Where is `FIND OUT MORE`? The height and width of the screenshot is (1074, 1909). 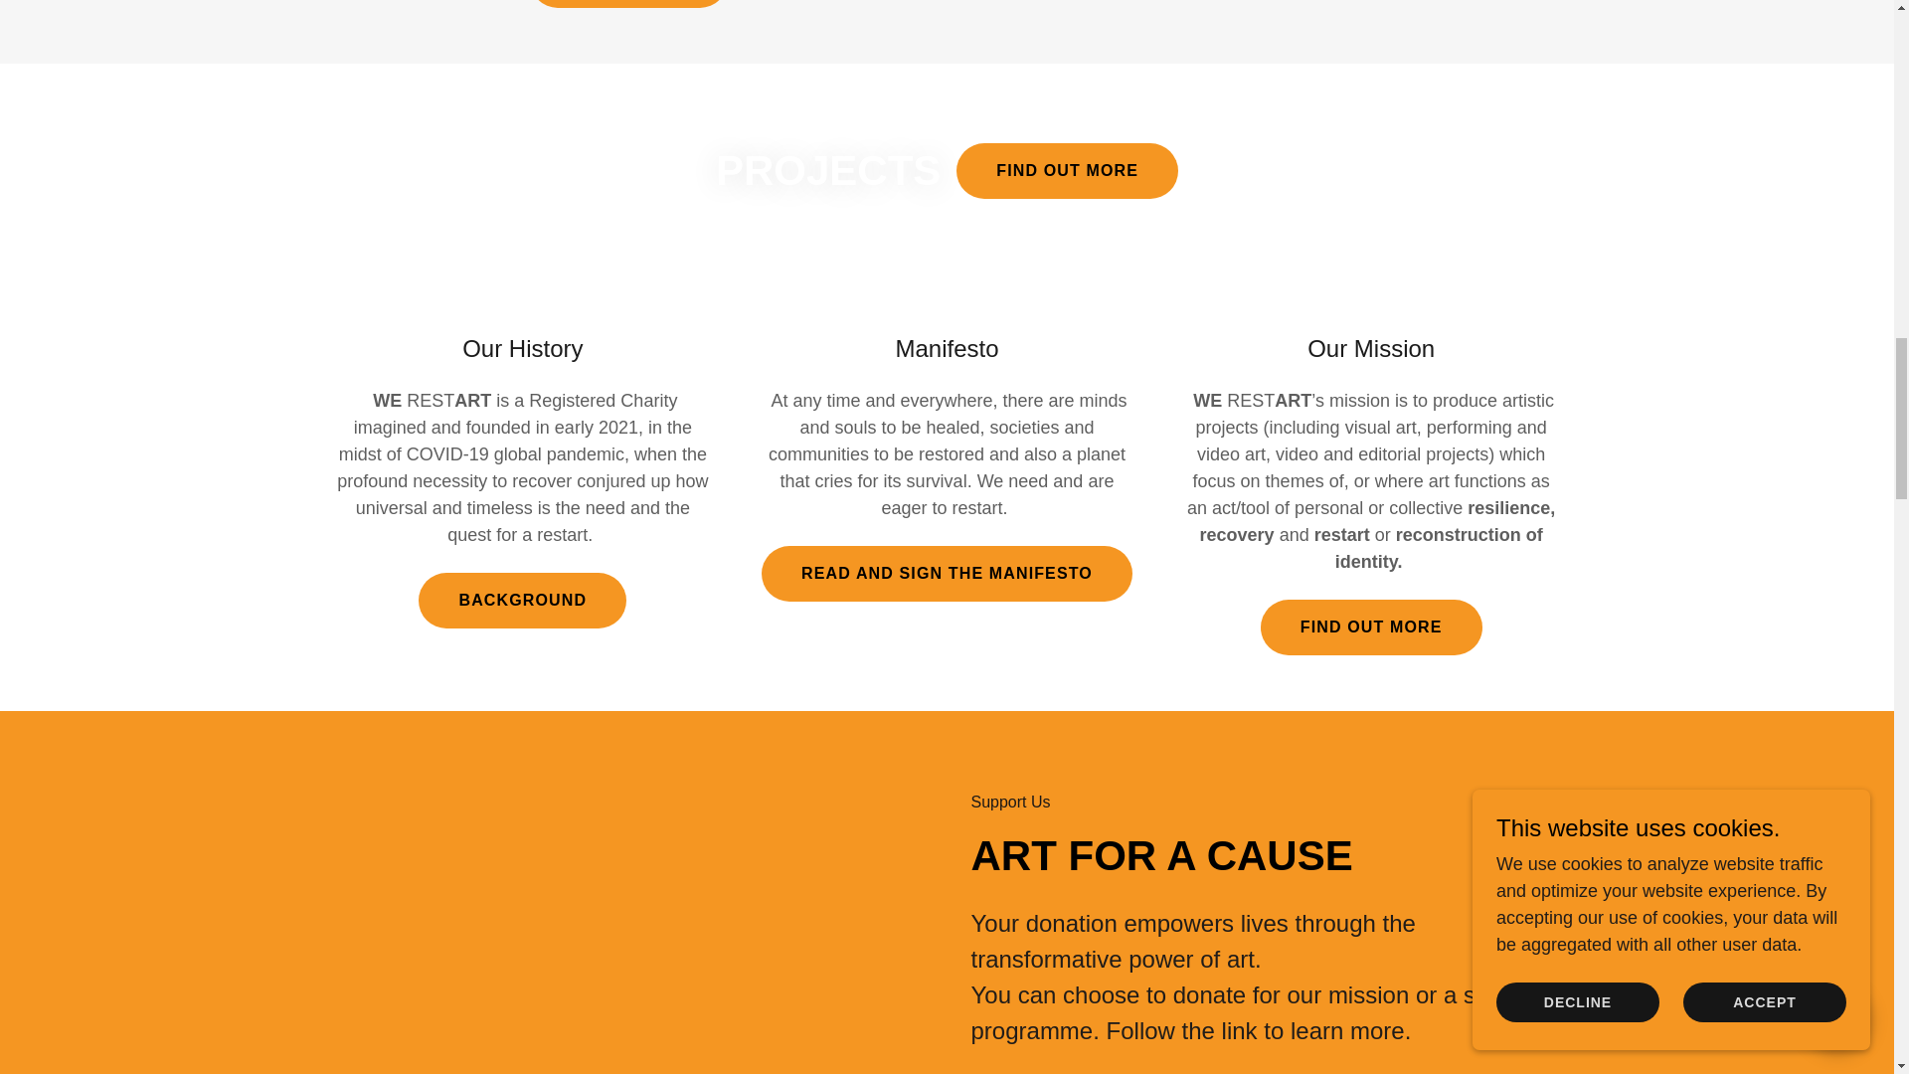
FIND OUT MORE is located at coordinates (1066, 170).